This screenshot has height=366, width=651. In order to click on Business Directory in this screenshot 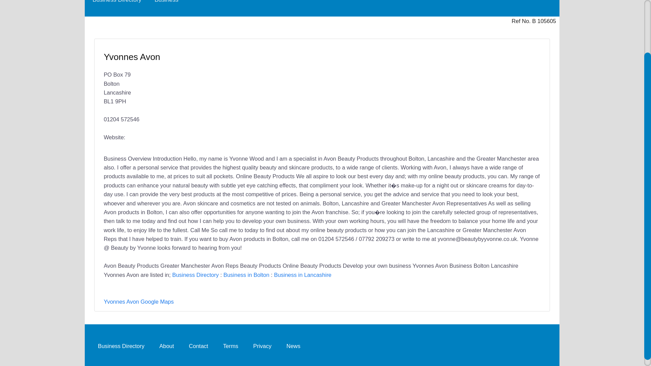, I will do `click(121, 346)`.